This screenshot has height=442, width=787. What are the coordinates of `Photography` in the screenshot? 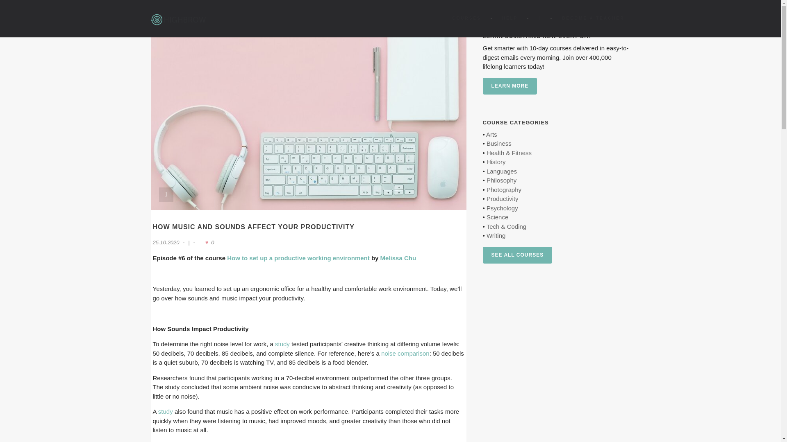 It's located at (503, 189).